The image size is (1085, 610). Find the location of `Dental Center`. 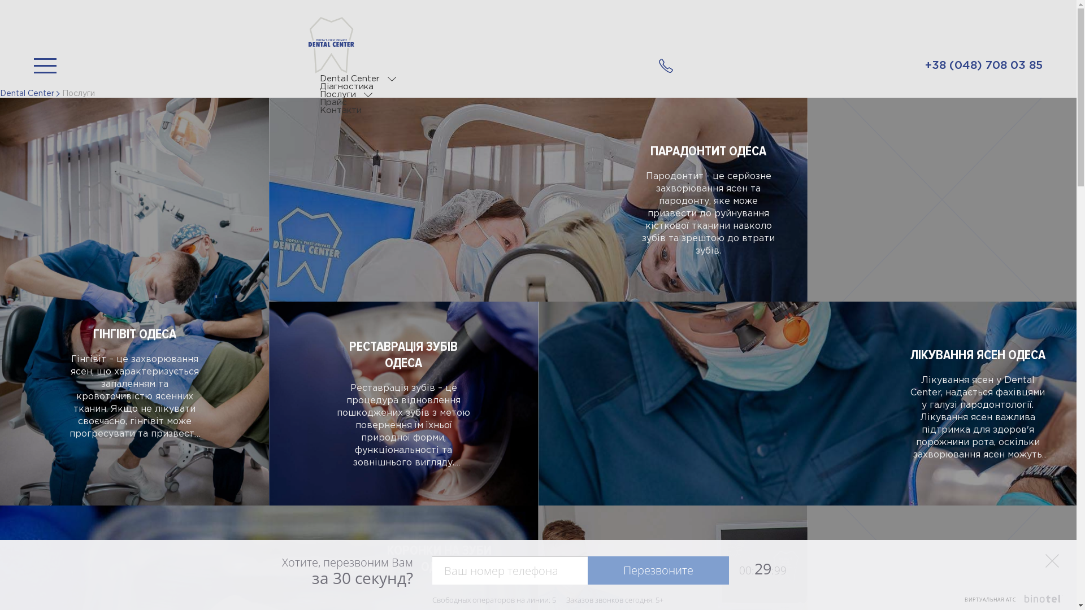

Dental Center is located at coordinates (27, 94).